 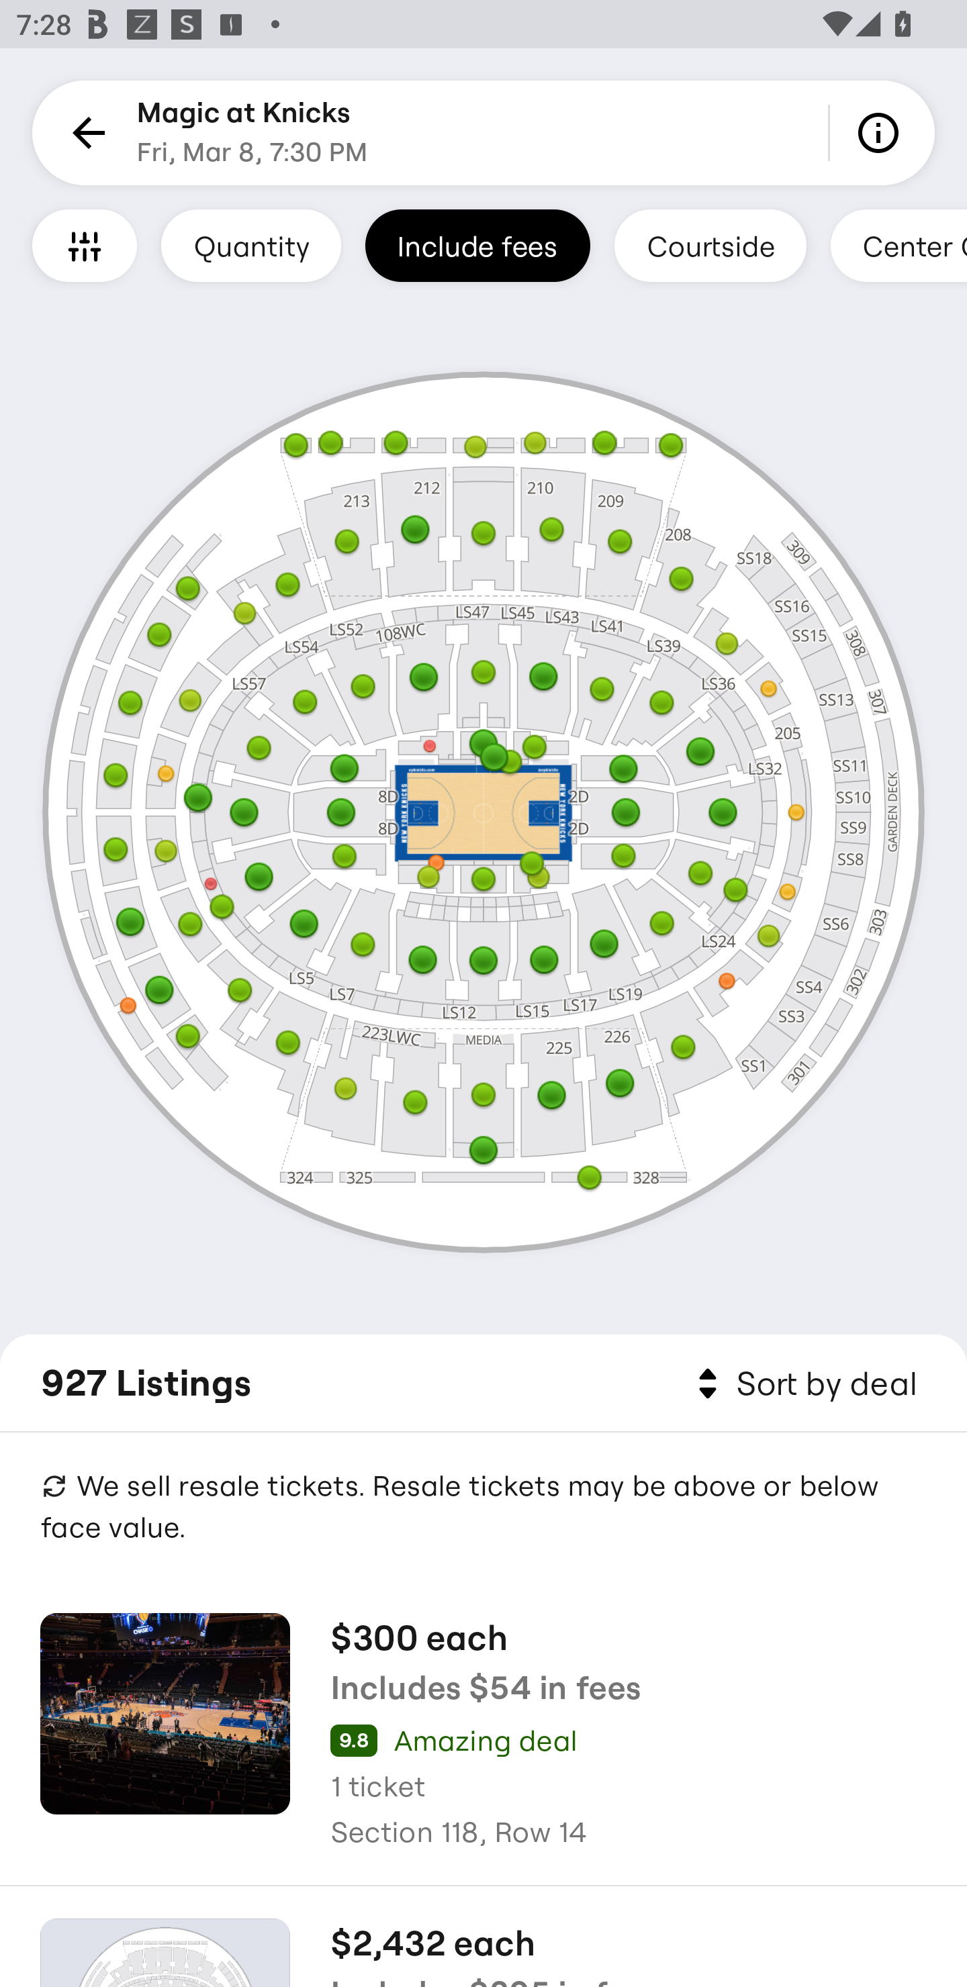 What do you see at coordinates (710, 245) in the screenshot?
I see `Courtside` at bounding box center [710, 245].